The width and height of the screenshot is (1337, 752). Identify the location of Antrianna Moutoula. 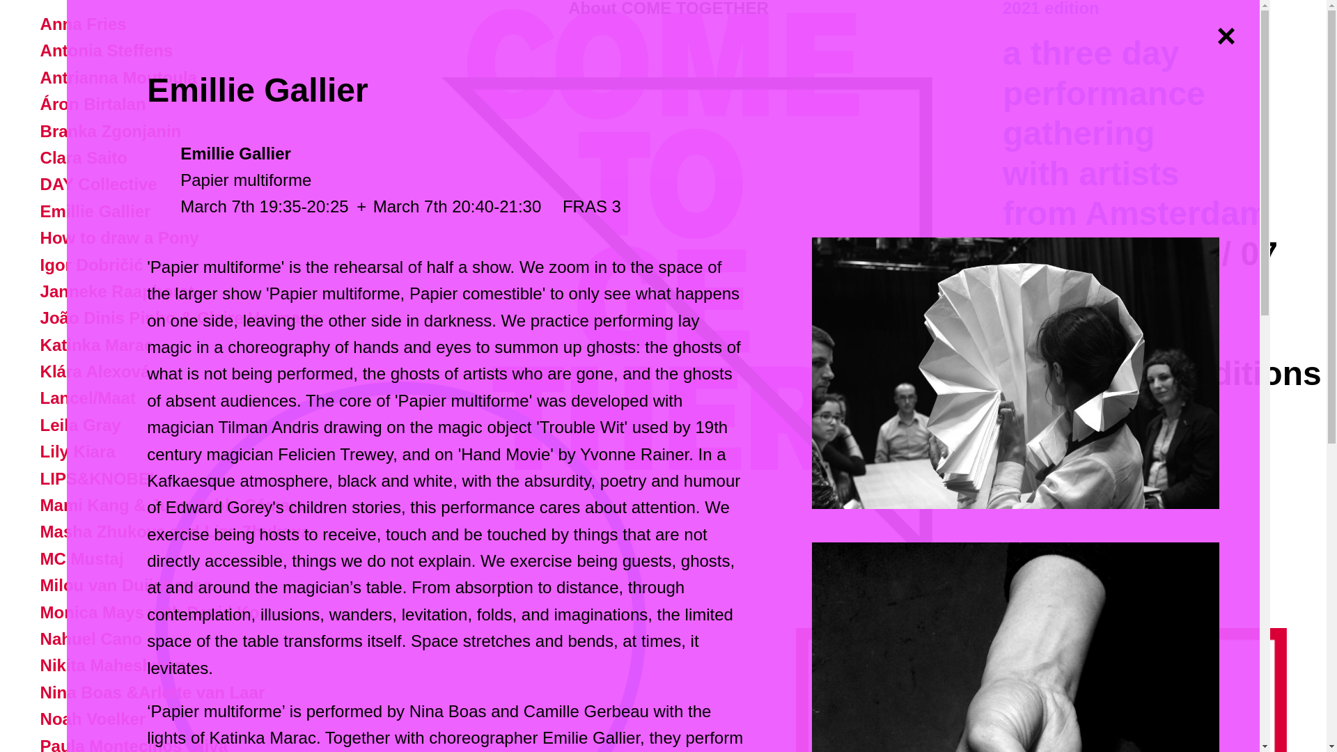
(118, 78).